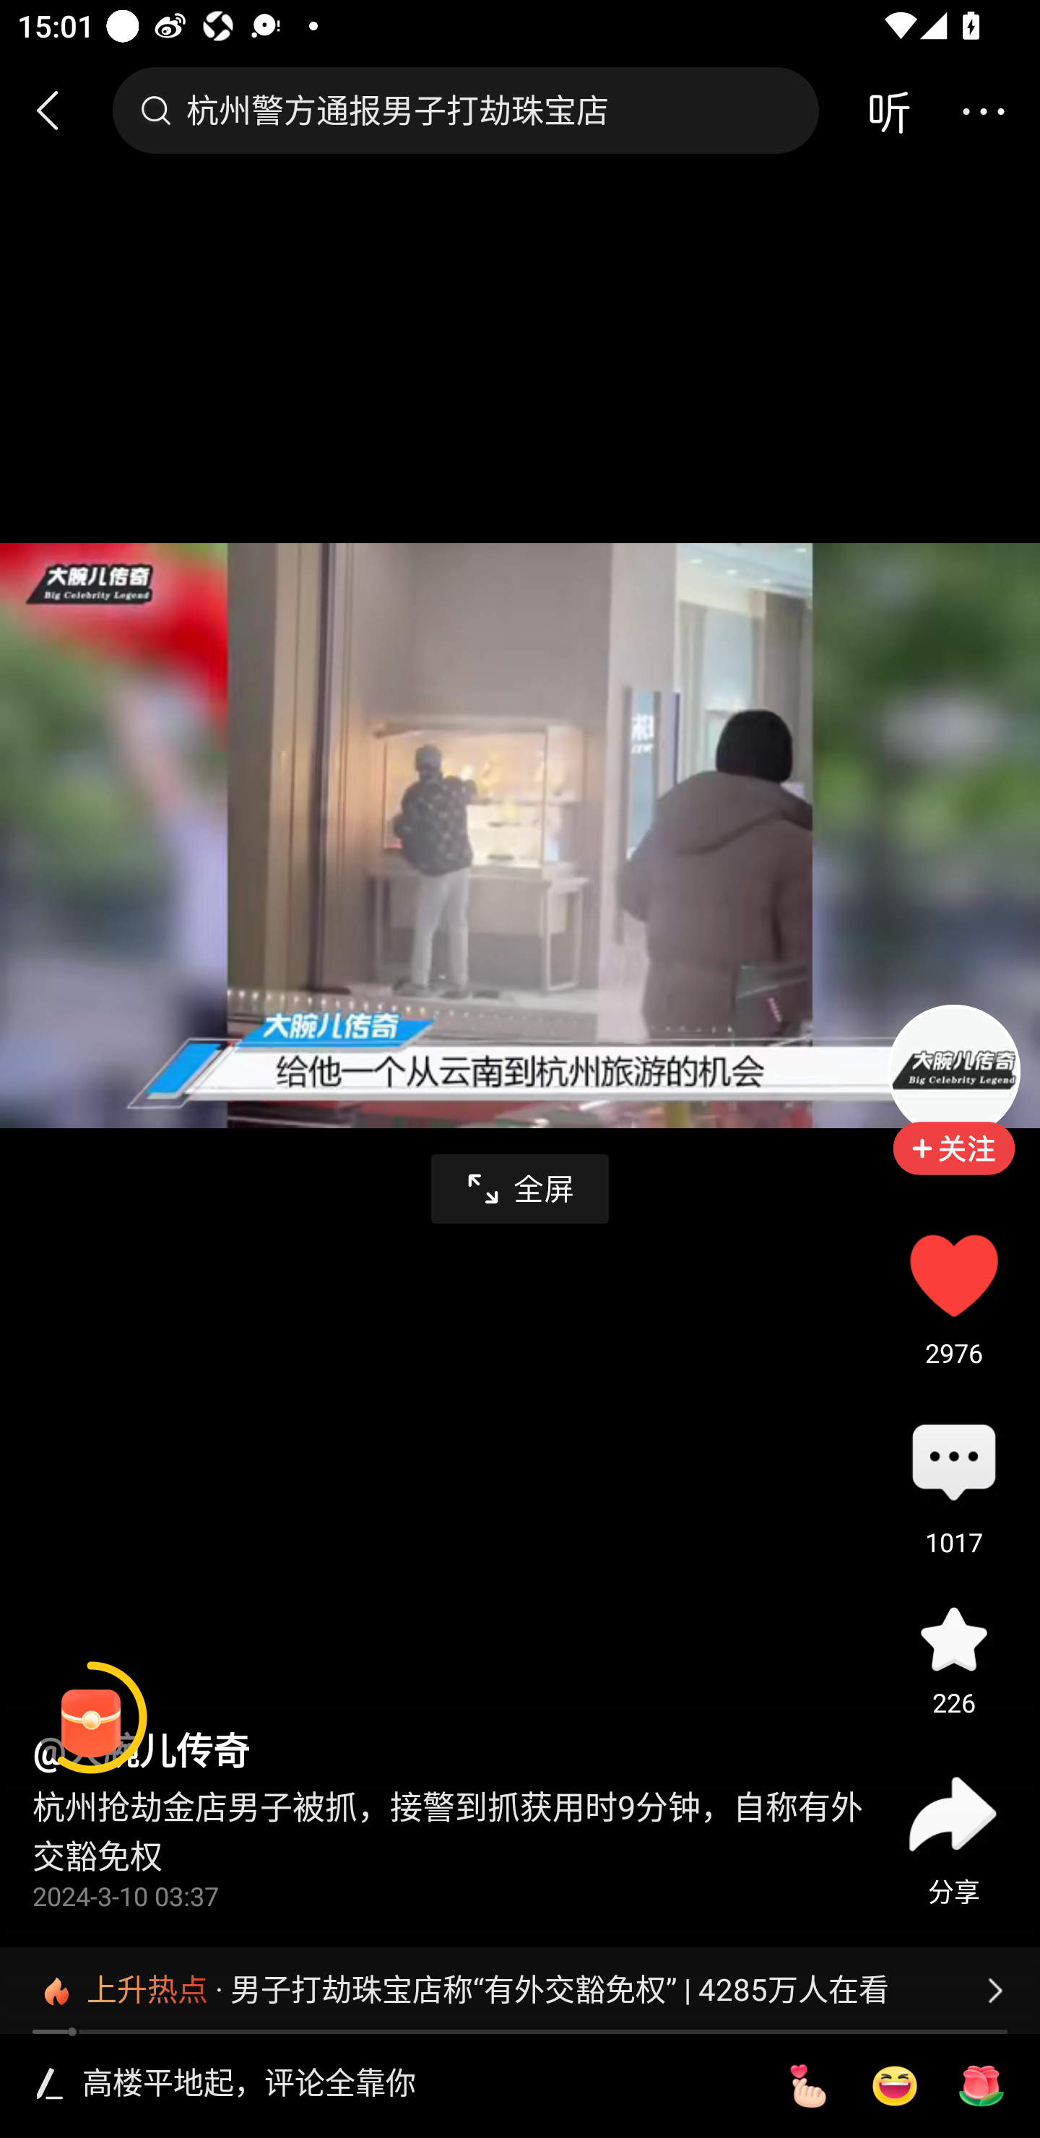  Describe the element at coordinates (953, 1638) in the screenshot. I see `收藏 226` at that location.